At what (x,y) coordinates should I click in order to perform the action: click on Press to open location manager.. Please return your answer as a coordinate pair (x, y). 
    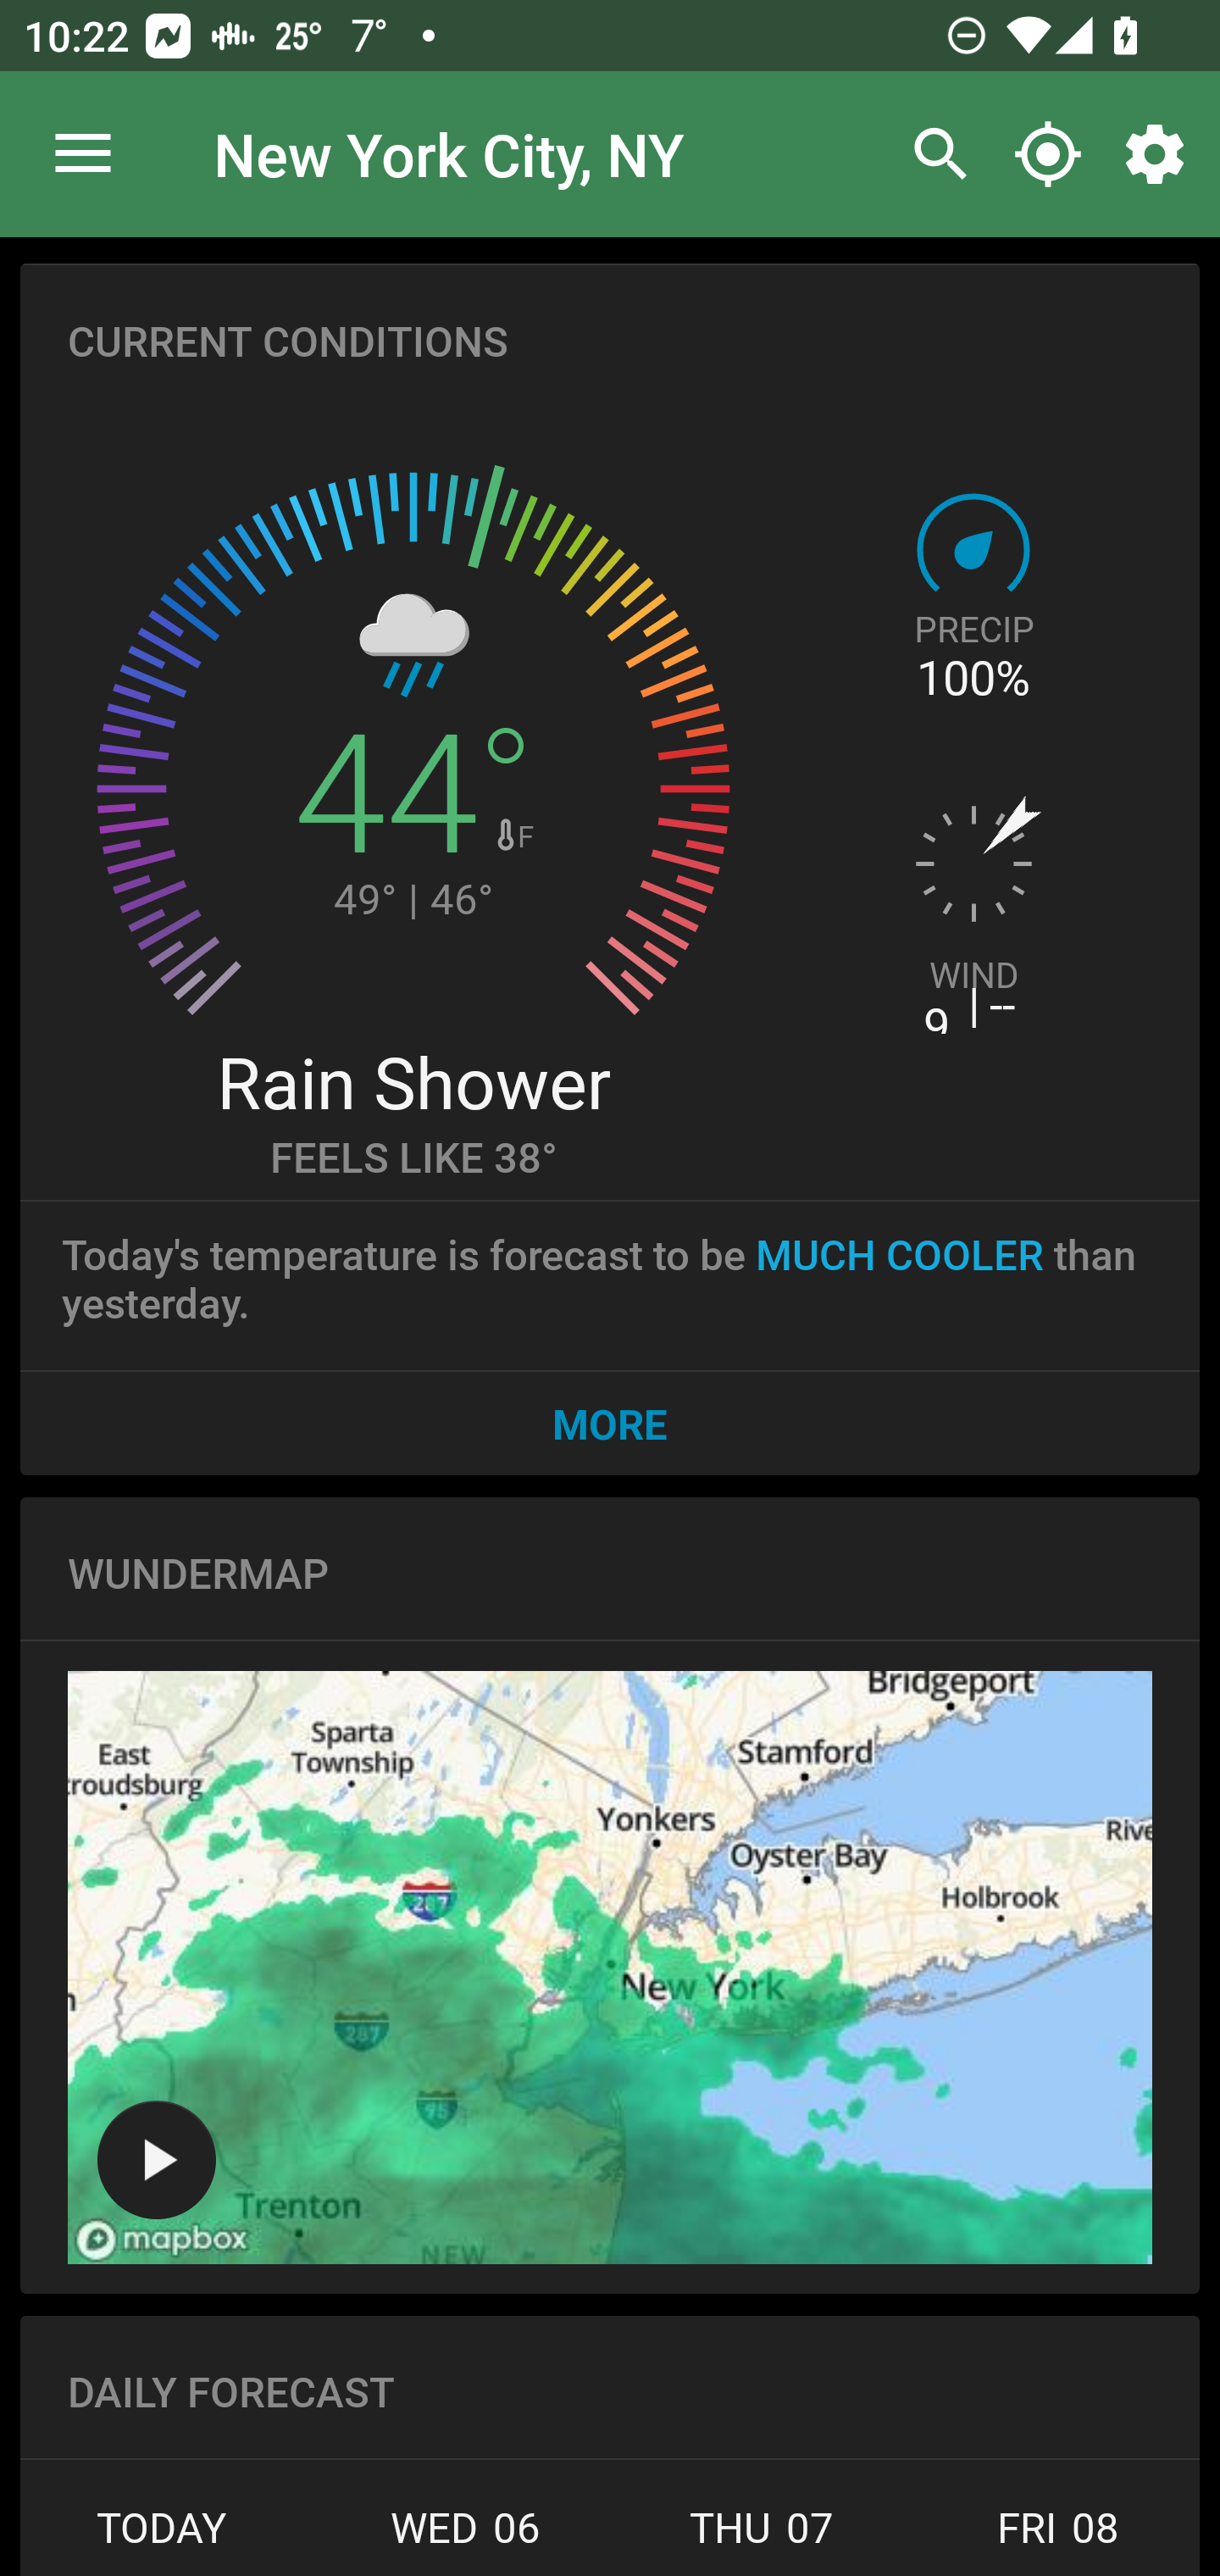
    Looking at the image, I should click on (83, 154).